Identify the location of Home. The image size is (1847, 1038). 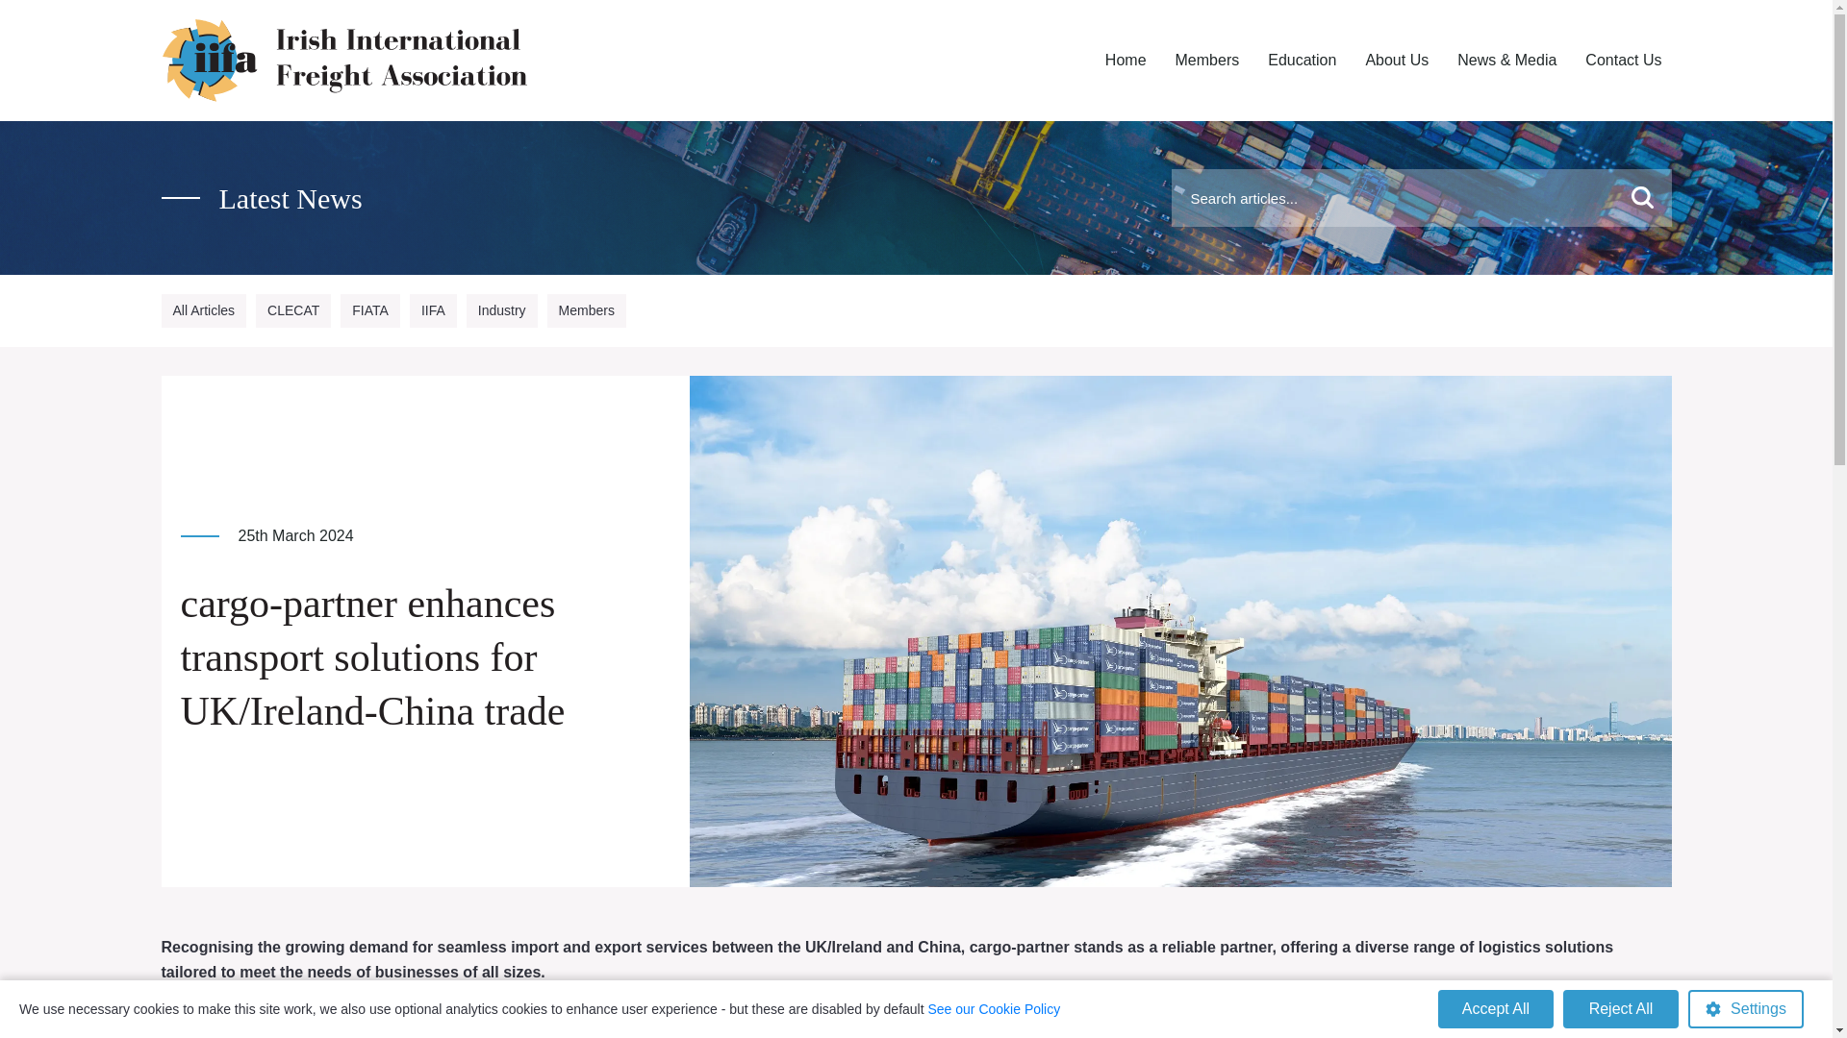
(1126, 61).